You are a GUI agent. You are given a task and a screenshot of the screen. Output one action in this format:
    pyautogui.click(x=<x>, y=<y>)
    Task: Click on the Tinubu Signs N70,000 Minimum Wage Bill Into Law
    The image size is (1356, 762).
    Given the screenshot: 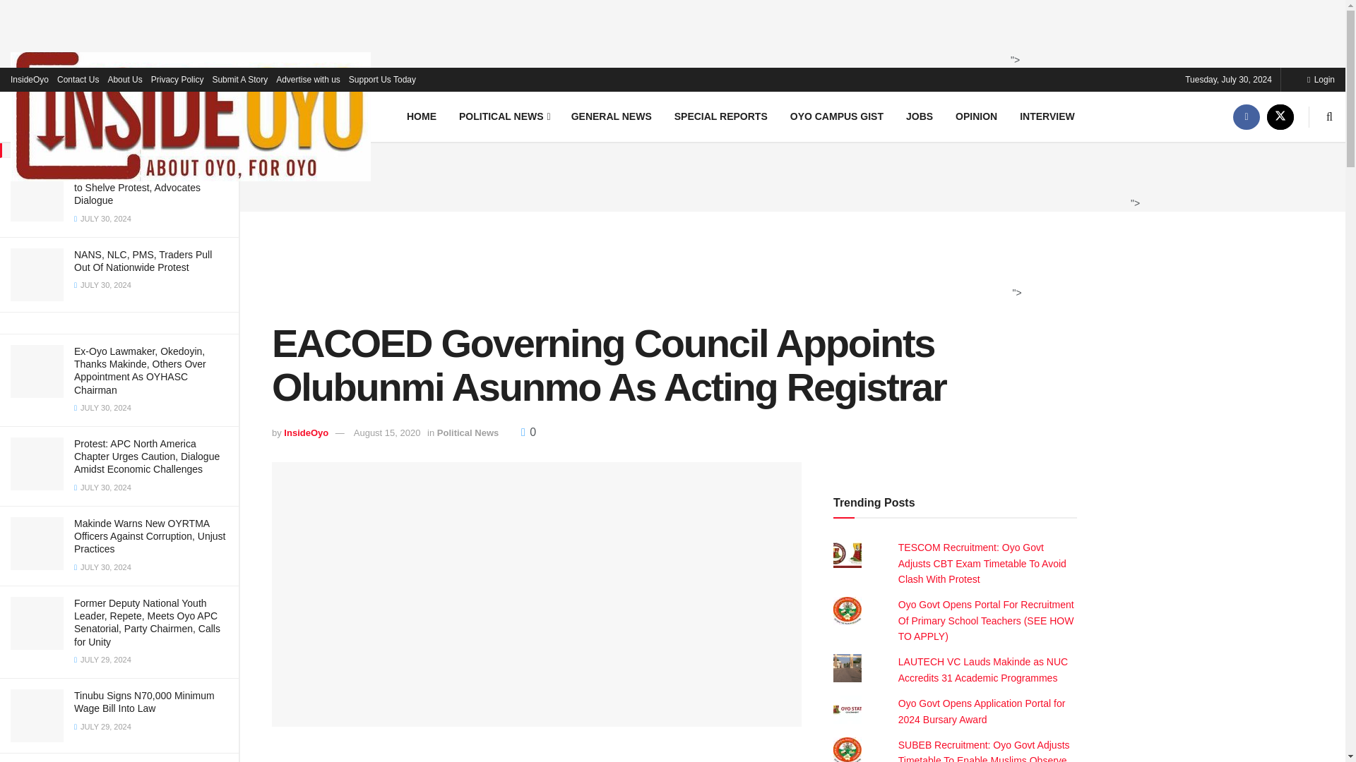 What is the action you would take?
    pyautogui.click(x=144, y=701)
    